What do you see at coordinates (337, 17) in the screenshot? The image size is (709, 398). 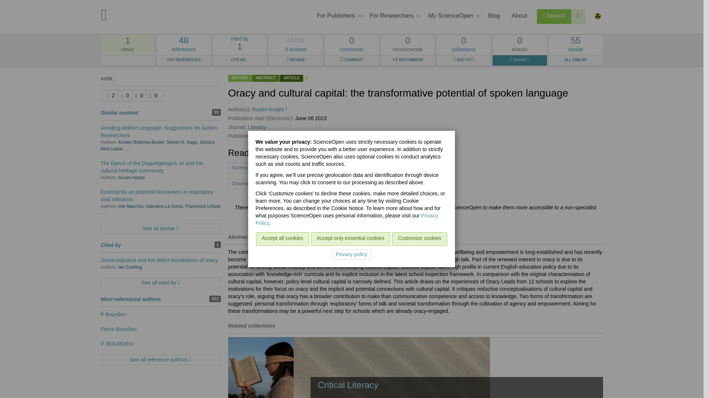 I see `Advanced search` at bounding box center [337, 17].